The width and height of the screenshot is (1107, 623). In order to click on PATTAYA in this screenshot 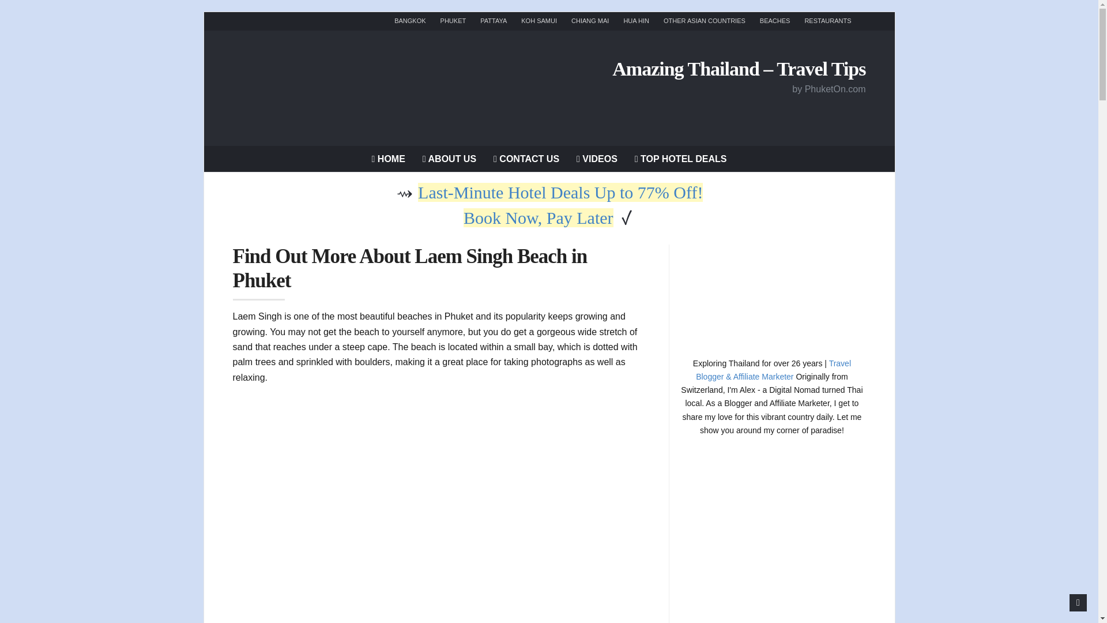, I will do `click(494, 21)`.